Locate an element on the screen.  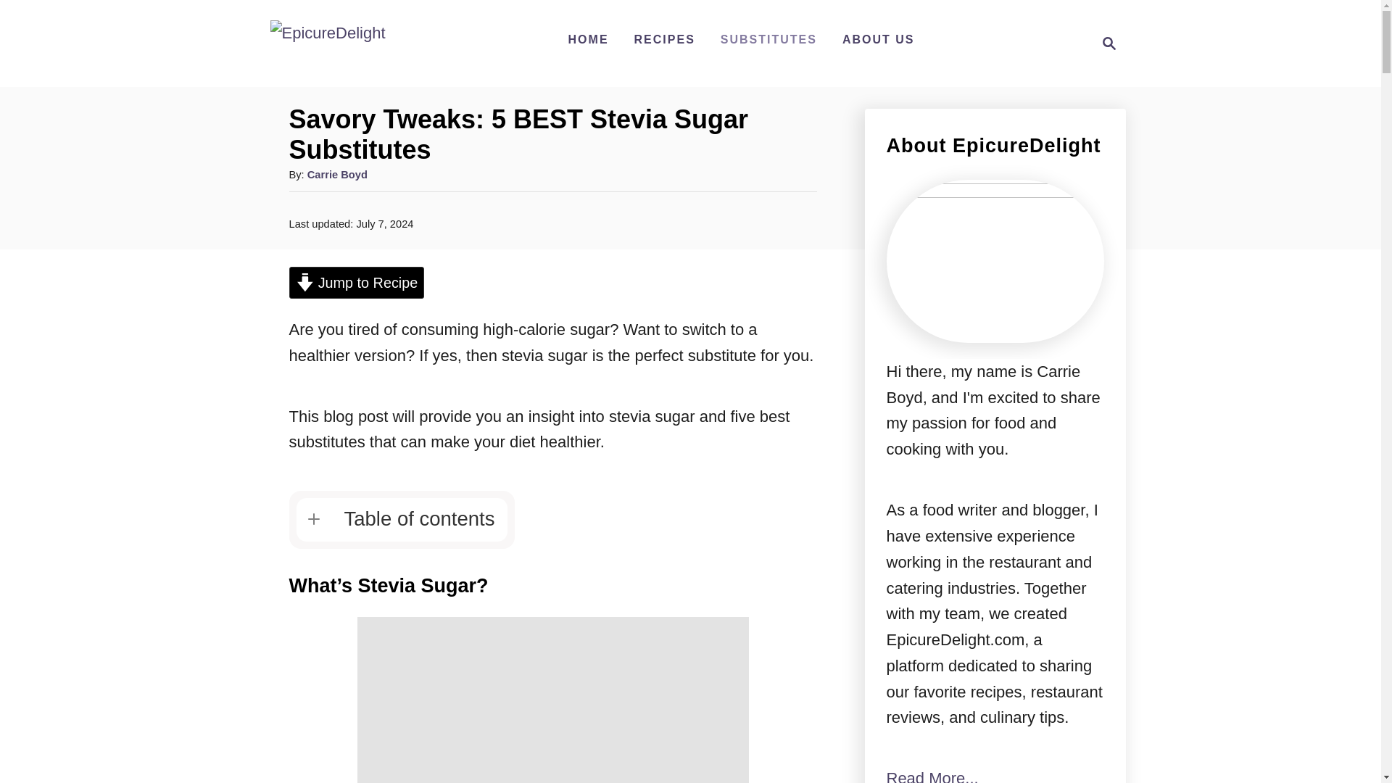
RECIPES is located at coordinates (665, 39).